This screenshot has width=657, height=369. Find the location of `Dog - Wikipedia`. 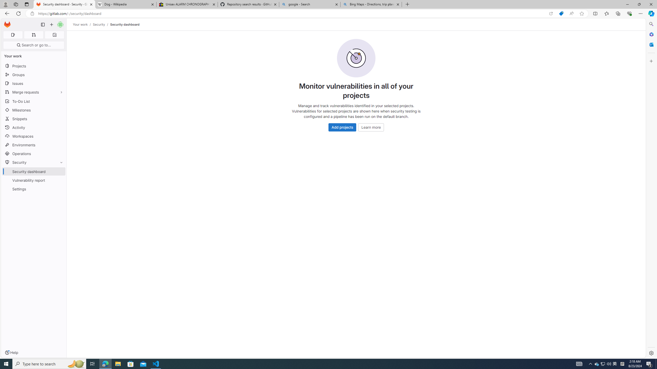

Dog - Wikipedia is located at coordinates (125, 4).